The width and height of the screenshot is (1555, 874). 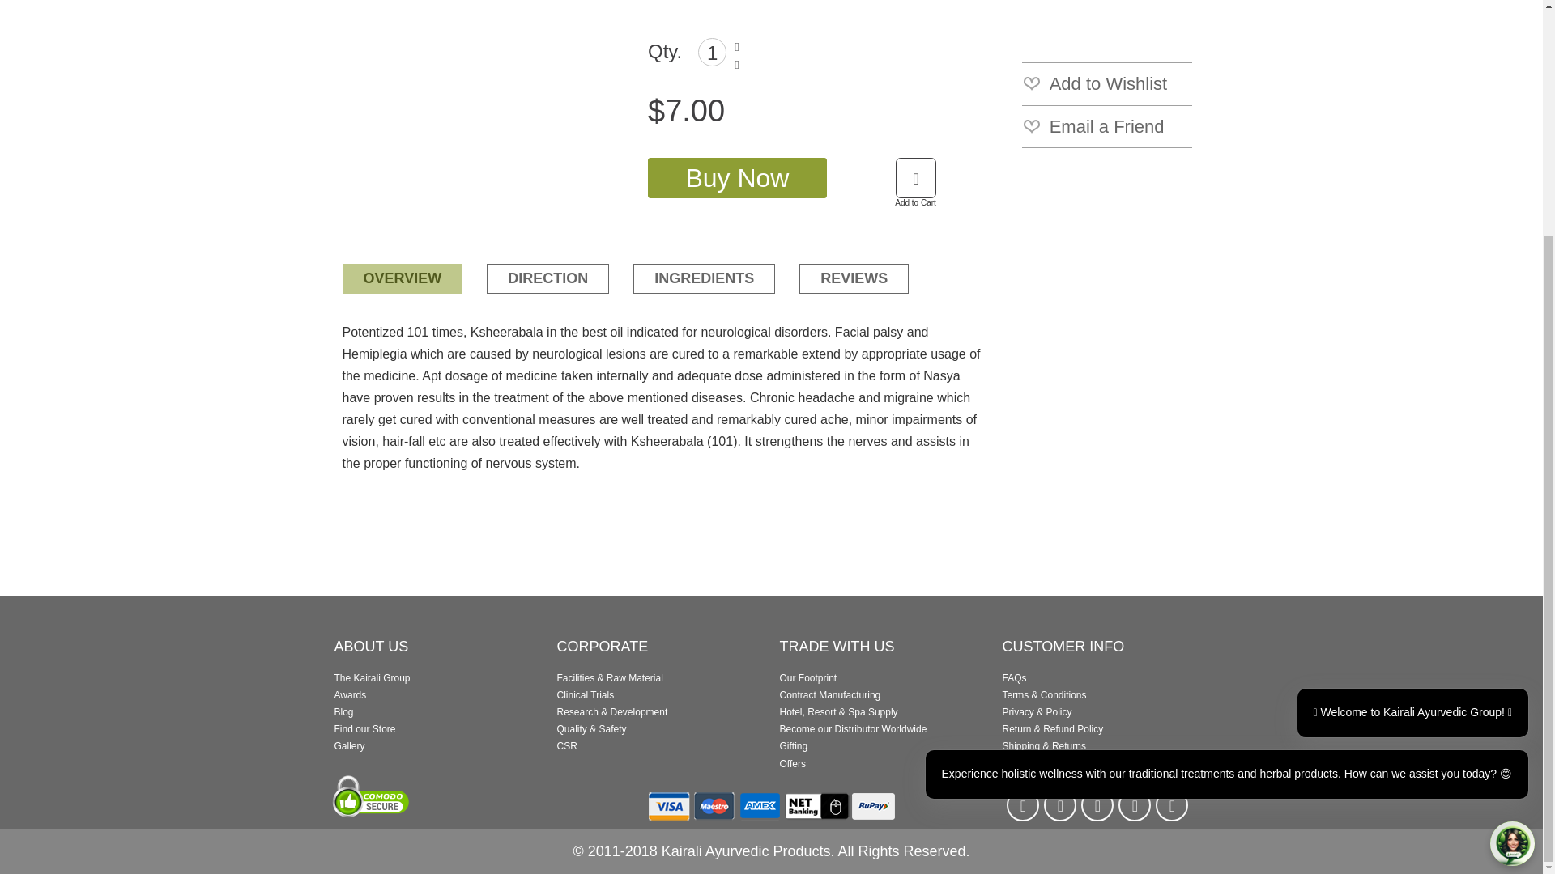 I want to click on The Kairali Group, so click(x=372, y=677).